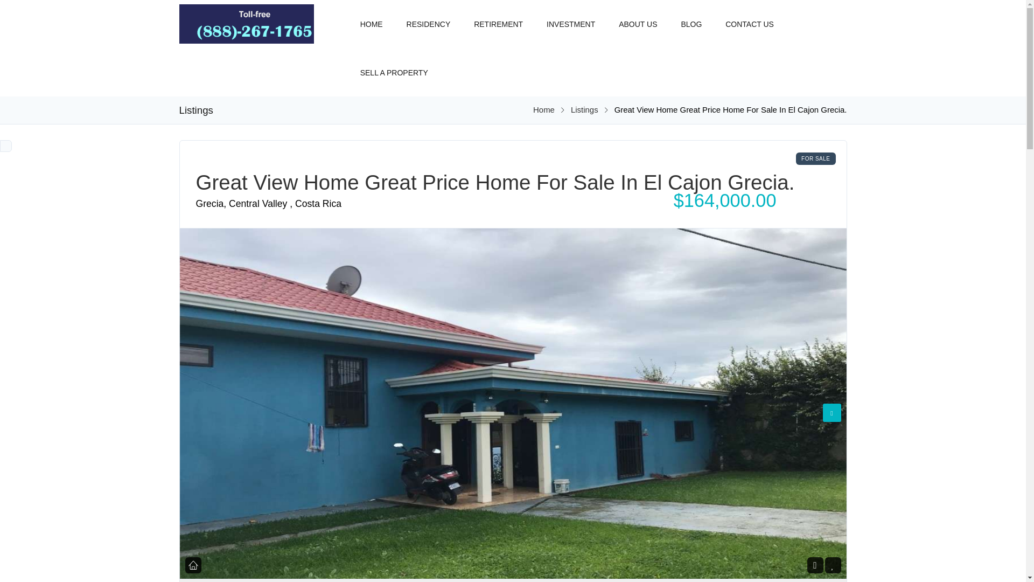 The height and width of the screenshot is (582, 1034). What do you see at coordinates (750, 19) in the screenshot?
I see `CONTACT US` at bounding box center [750, 19].